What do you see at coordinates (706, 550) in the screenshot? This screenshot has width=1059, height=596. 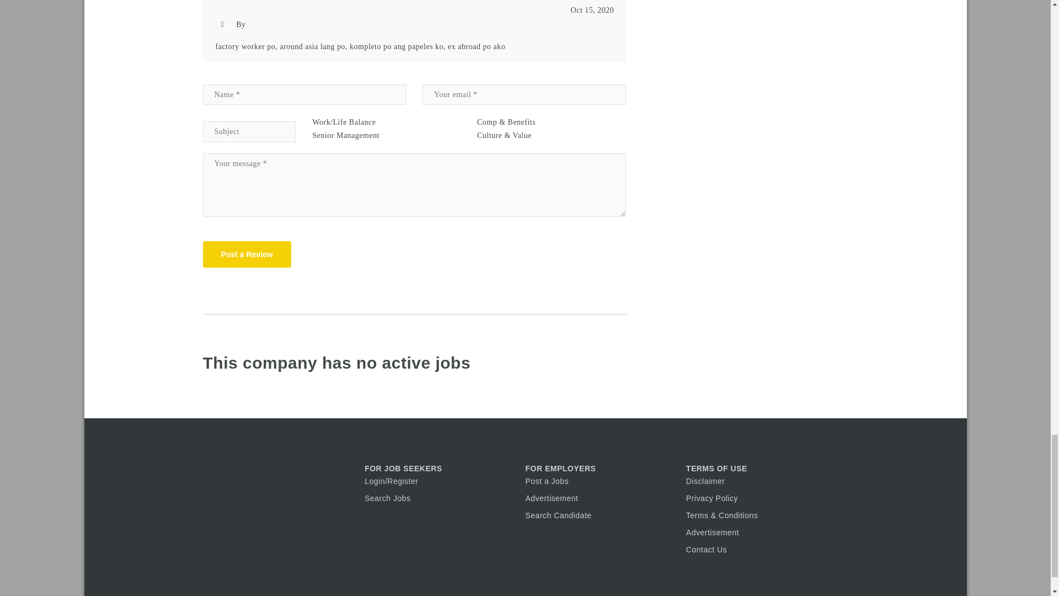 I see `Contact Us` at bounding box center [706, 550].